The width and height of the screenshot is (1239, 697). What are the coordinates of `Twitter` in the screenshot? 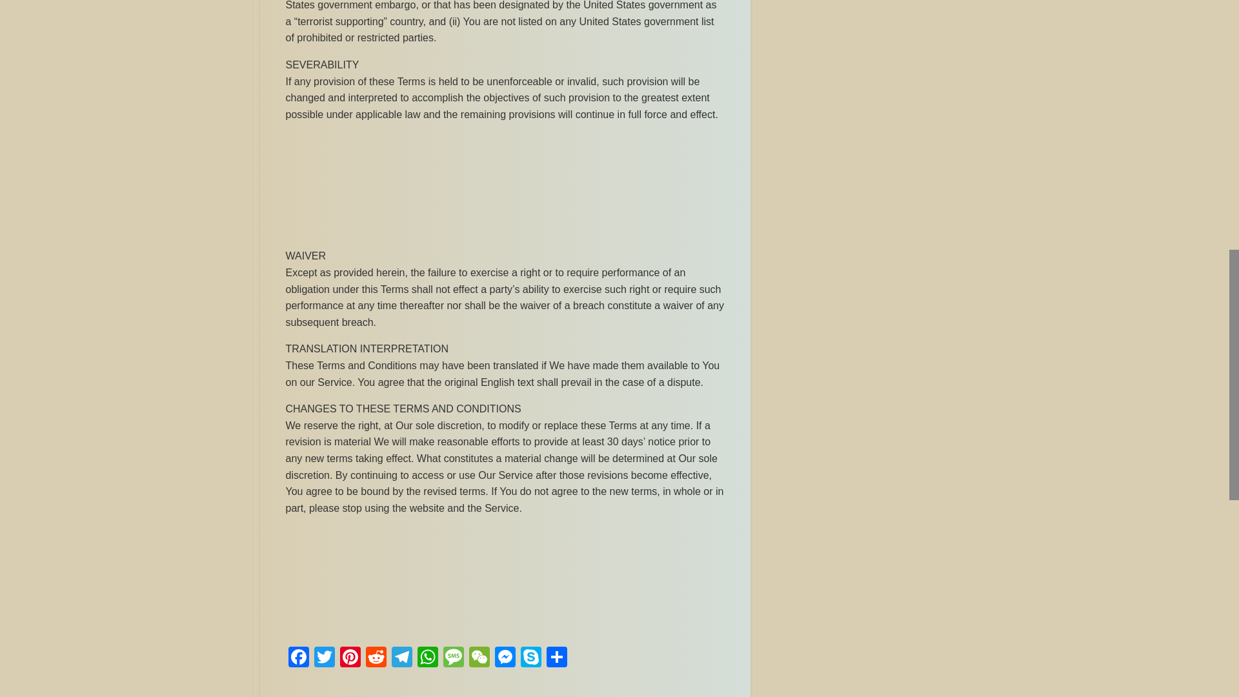 It's located at (324, 658).